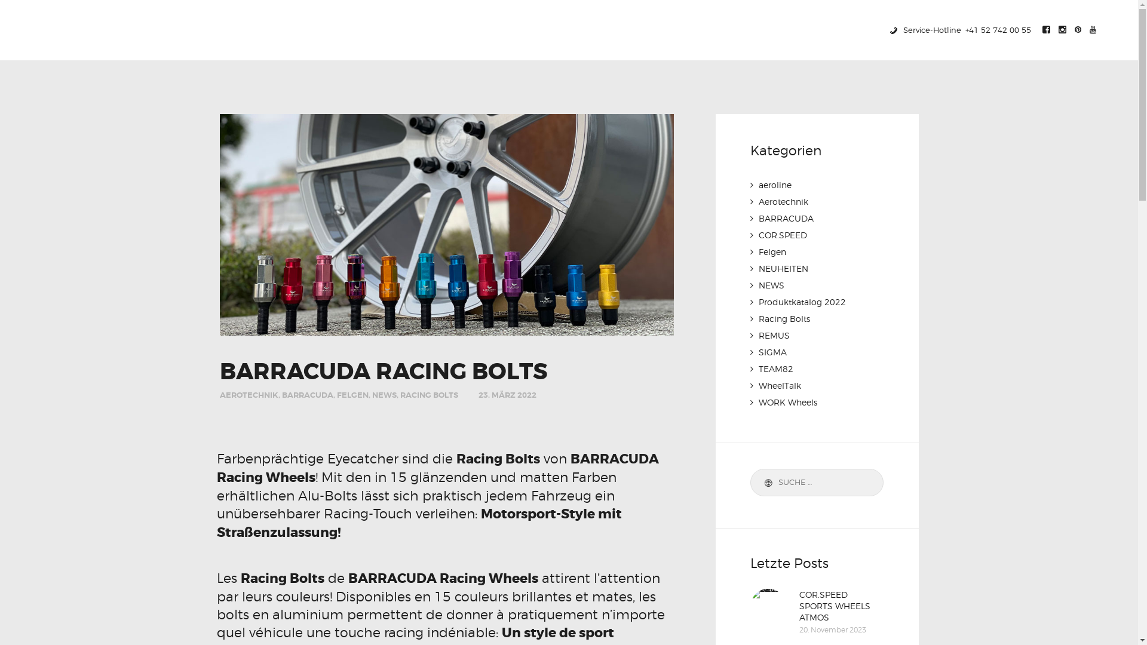  Describe the element at coordinates (429, 395) in the screenshot. I see `RACING BOLTS` at that location.